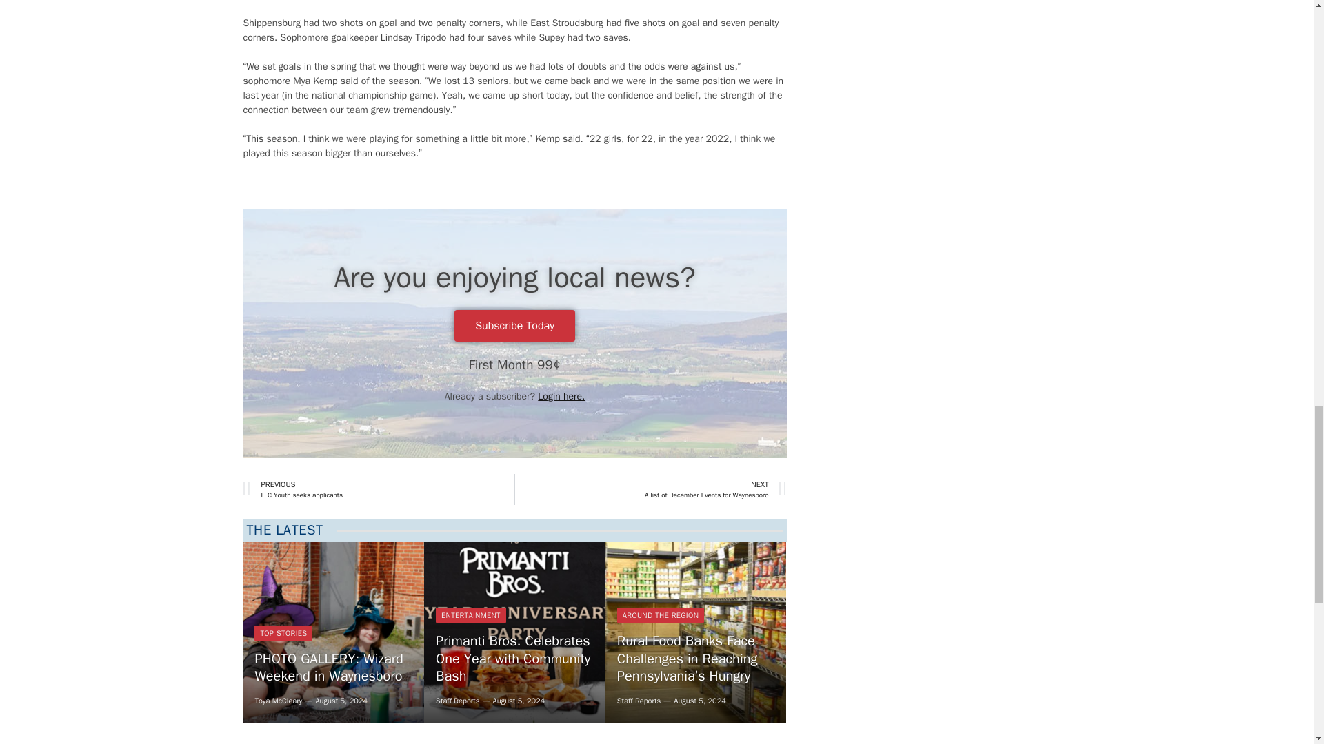 The image size is (1324, 744). I want to click on ENTERTAINMENT, so click(470, 614).